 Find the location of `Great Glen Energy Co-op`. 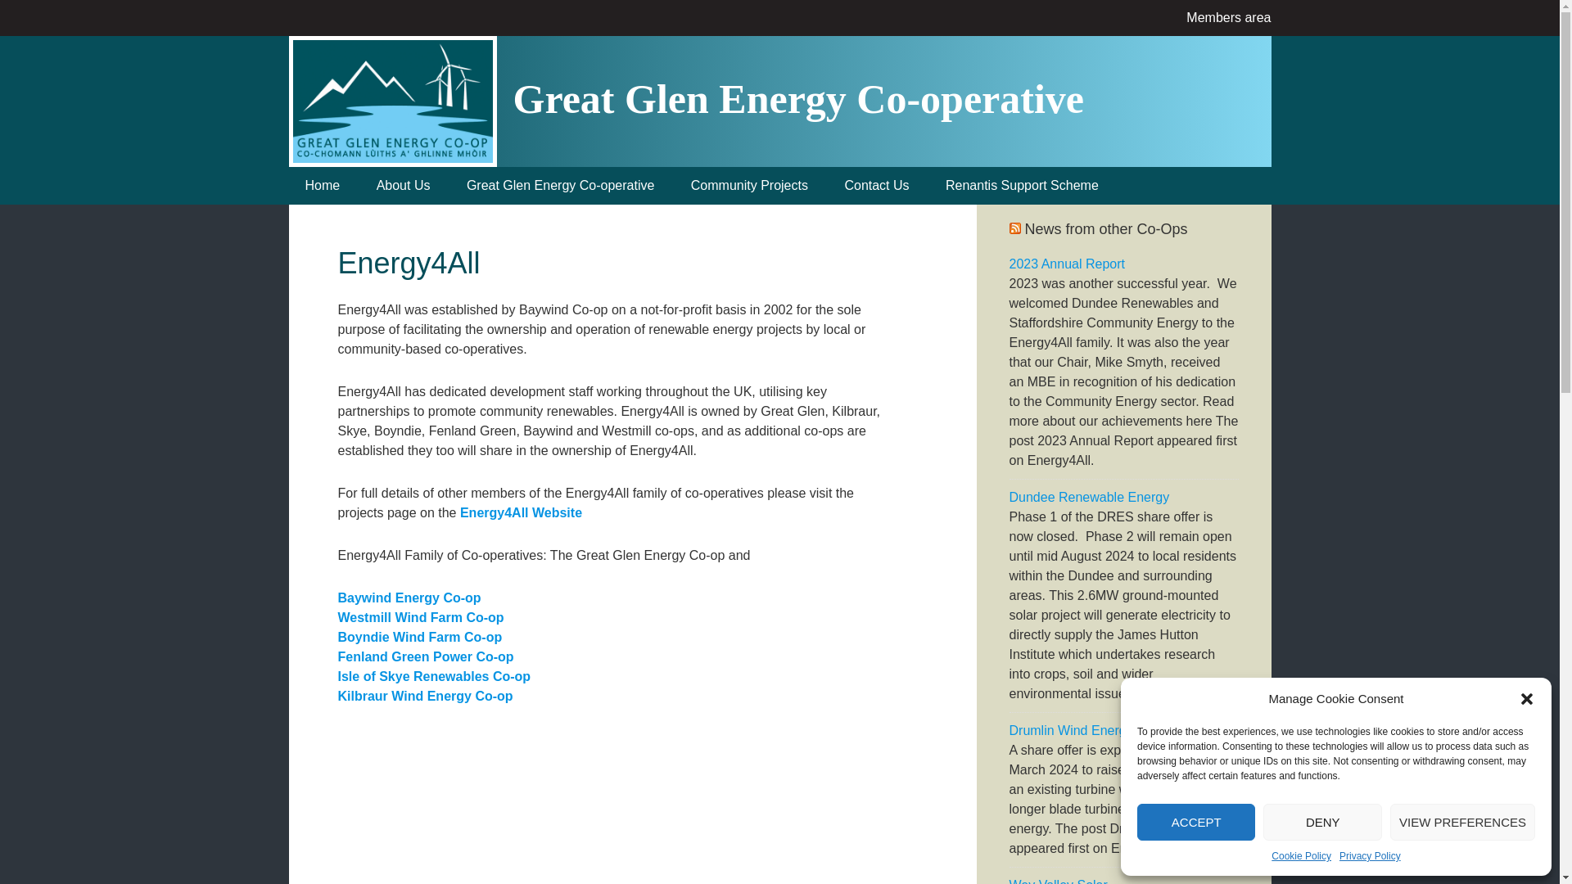

Great Glen Energy Co-op is located at coordinates (391, 101).